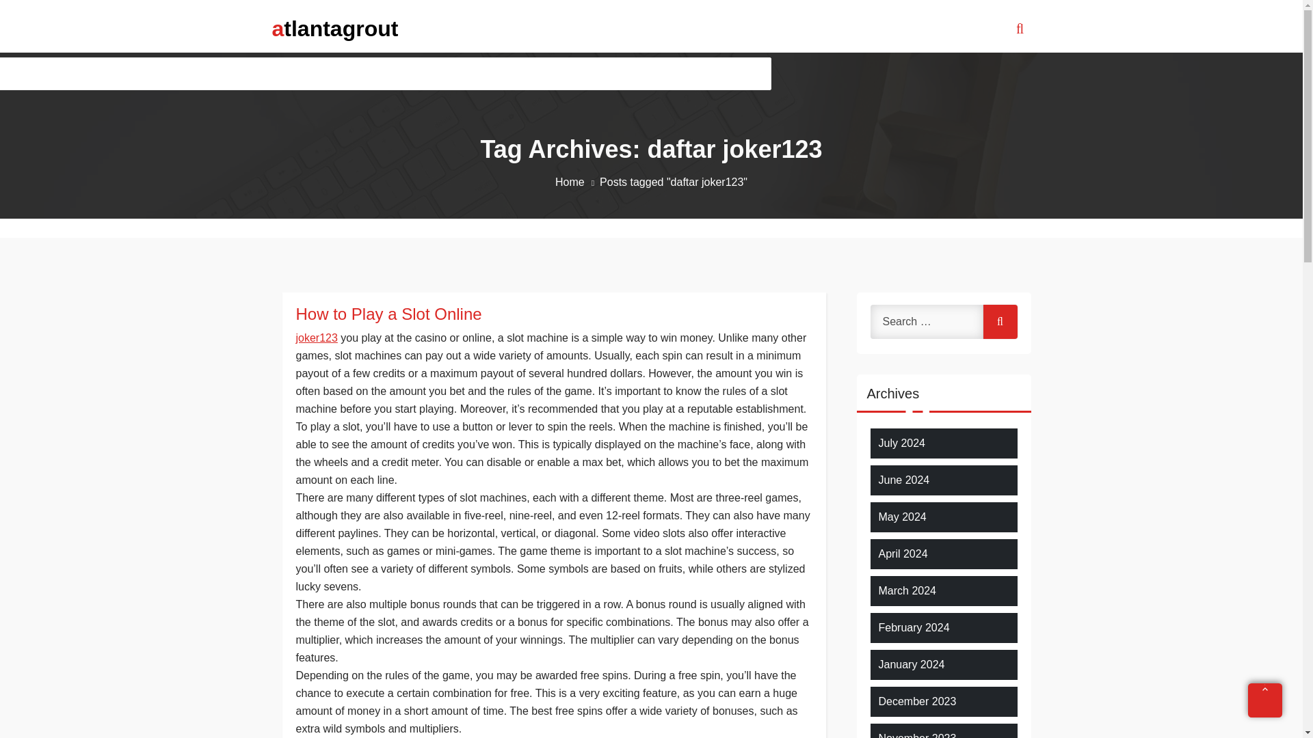 The width and height of the screenshot is (1313, 738). What do you see at coordinates (903, 553) in the screenshot?
I see `April 2024` at bounding box center [903, 553].